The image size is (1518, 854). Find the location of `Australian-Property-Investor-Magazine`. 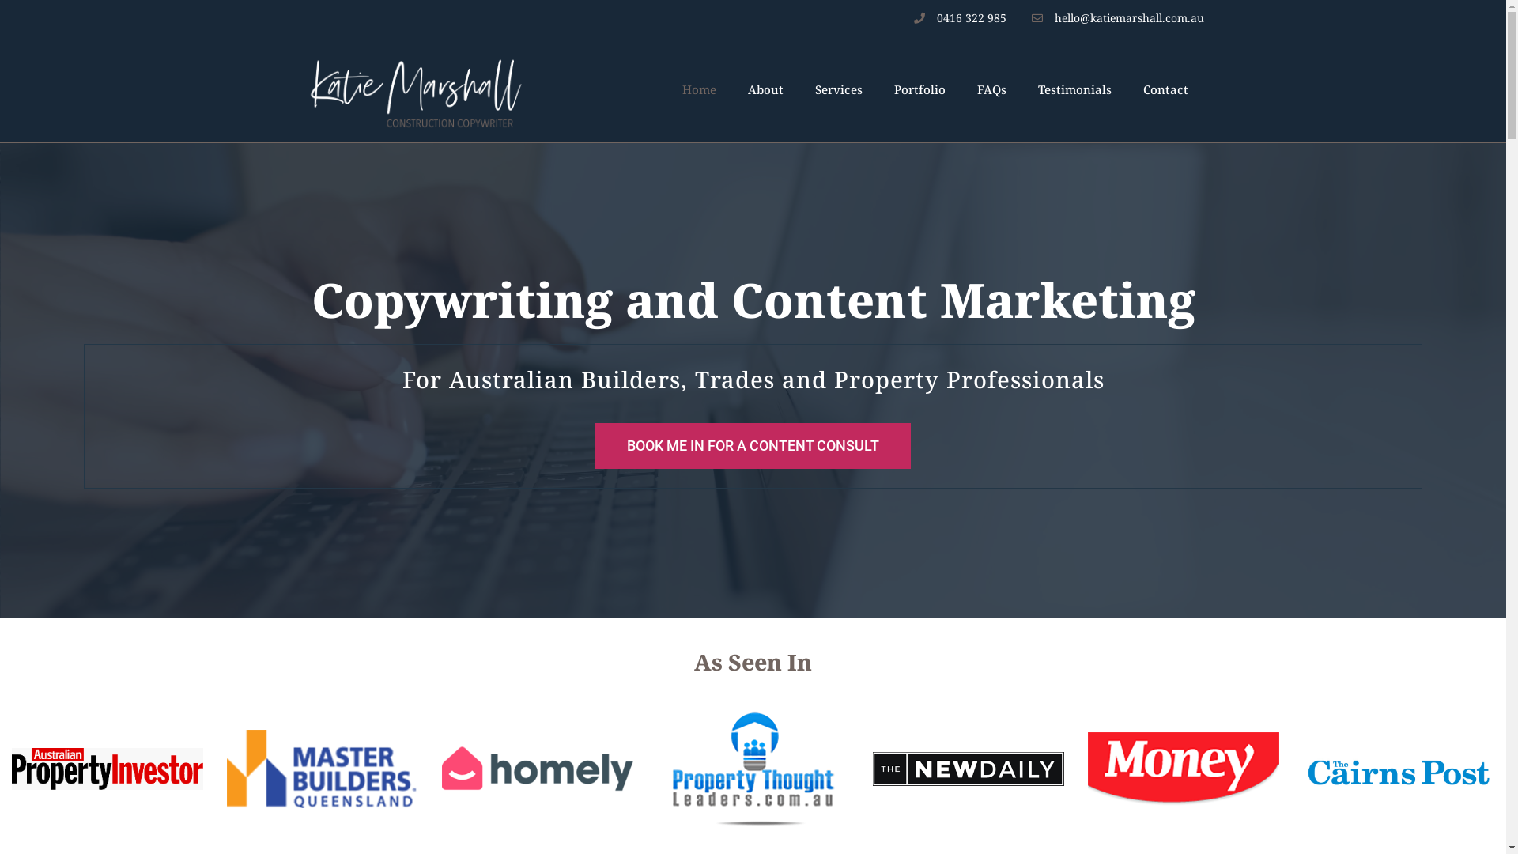

Australian-Property-Investor-Magazine is located at coordinates (108, 769).